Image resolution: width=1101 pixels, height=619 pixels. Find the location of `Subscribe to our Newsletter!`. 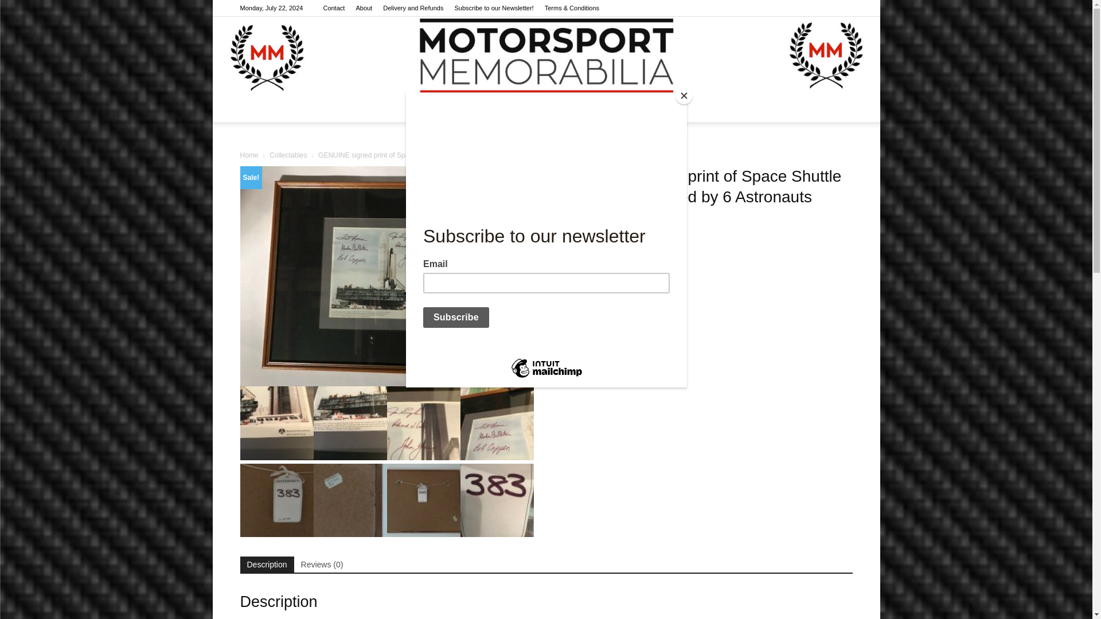

Subscribe to our Newsletter! is located at coordinates (493, 8).